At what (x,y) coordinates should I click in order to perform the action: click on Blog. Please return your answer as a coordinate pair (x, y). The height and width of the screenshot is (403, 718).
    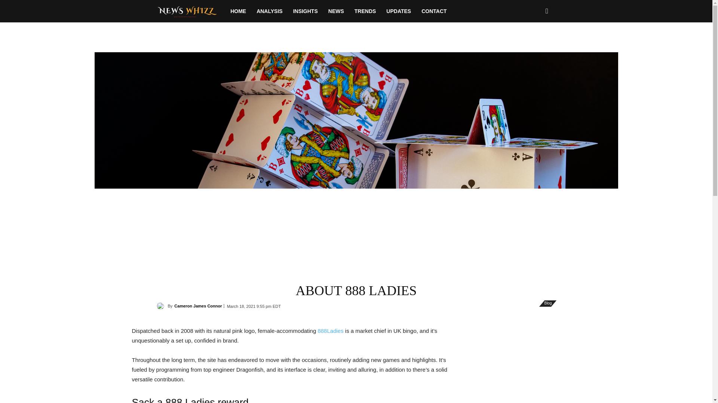
    Looking at the image, I should click on (547, 303).